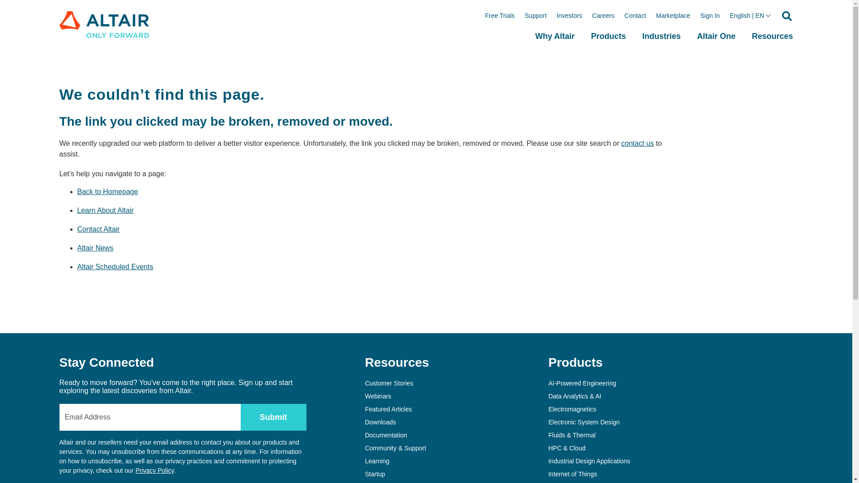 The height and width of the screenshot is (483, 859). Describe the element at coordinates (608, 44) in the screenshot. I see `Products` at that location.